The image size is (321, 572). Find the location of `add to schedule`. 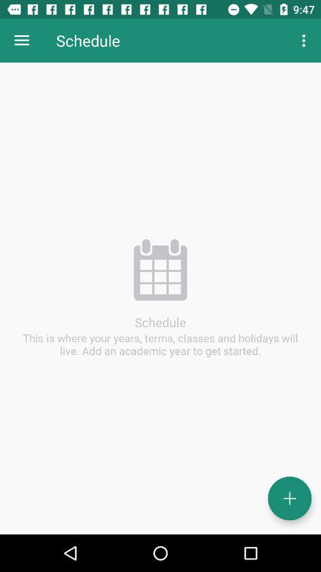

add to schedule is located at coordinates (290, 498).